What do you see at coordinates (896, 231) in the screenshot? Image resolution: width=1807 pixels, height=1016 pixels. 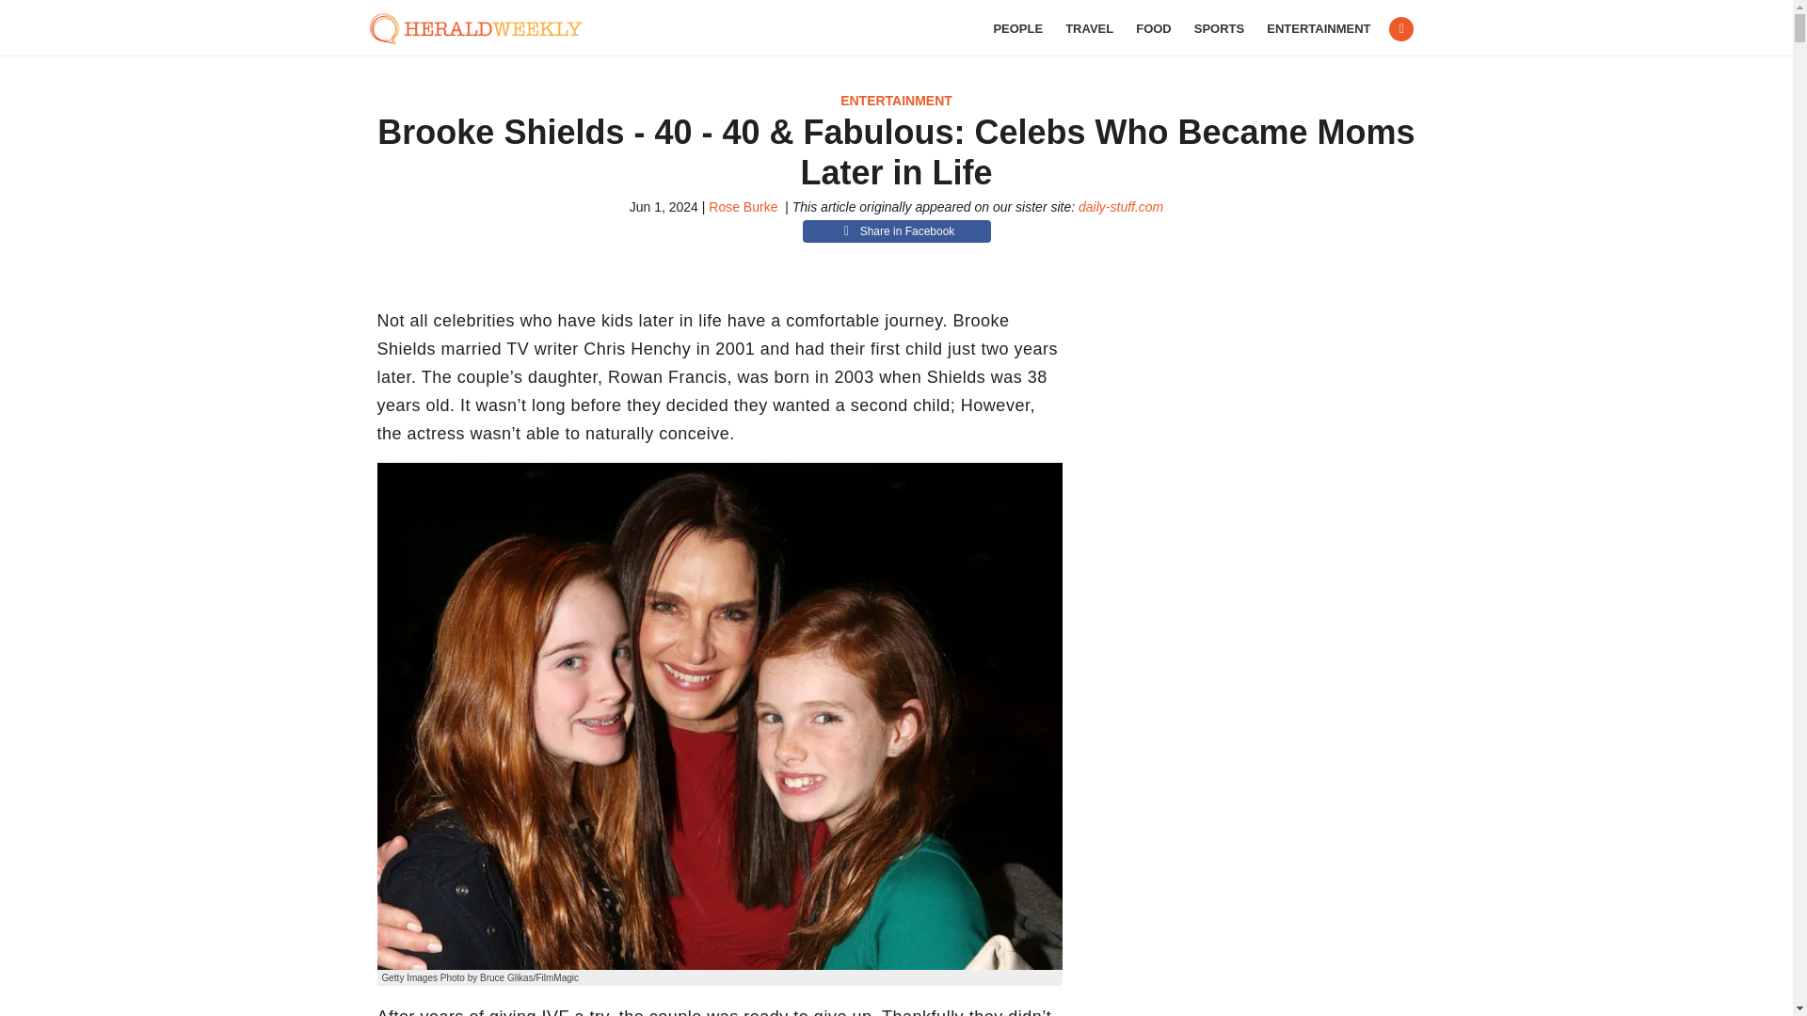 I see `Share in Facebook` at bounding box center [896, 231].